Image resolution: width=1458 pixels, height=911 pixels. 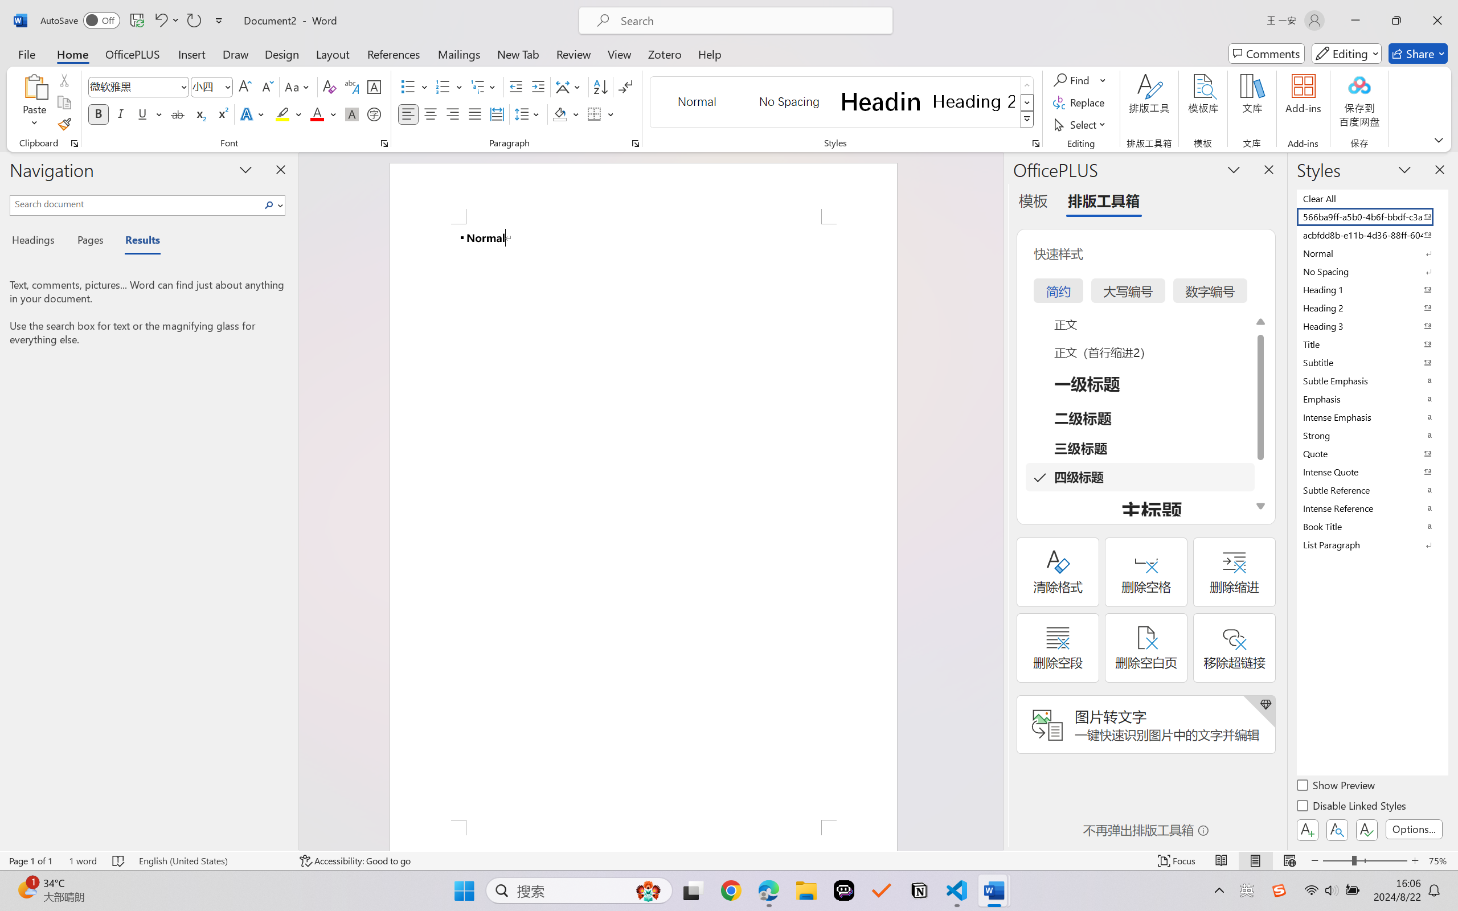 I want to click on Minimize, so click(x=1355, y=20).